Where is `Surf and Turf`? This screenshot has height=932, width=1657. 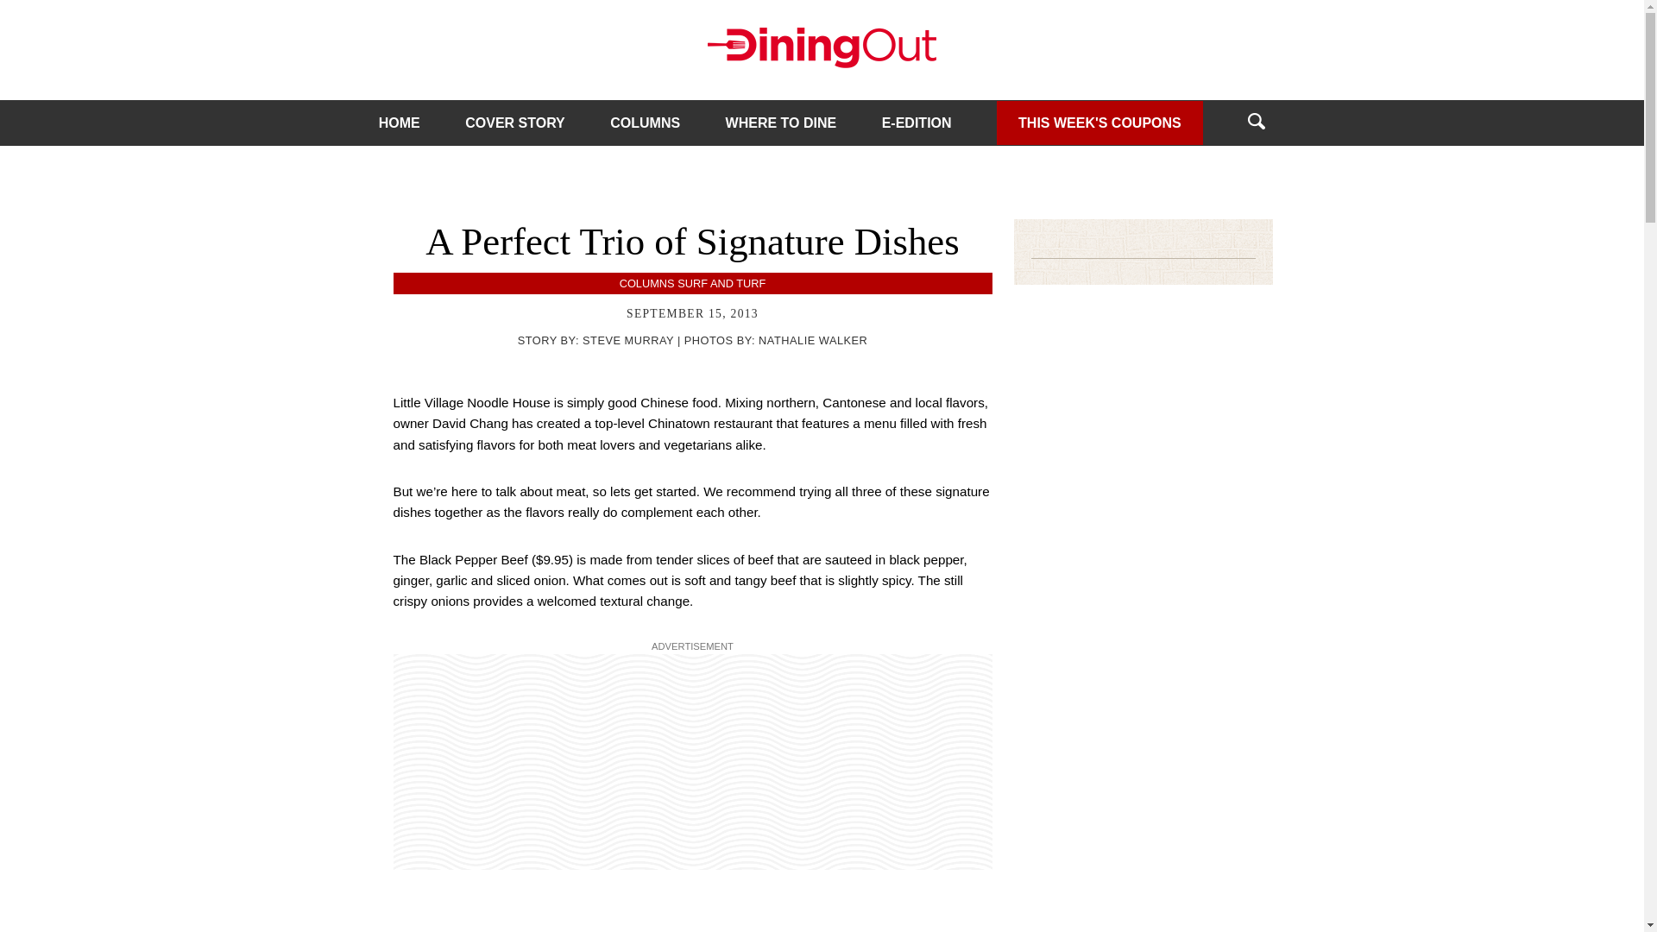 Surf and Turf is located at coordinates (721, 283).